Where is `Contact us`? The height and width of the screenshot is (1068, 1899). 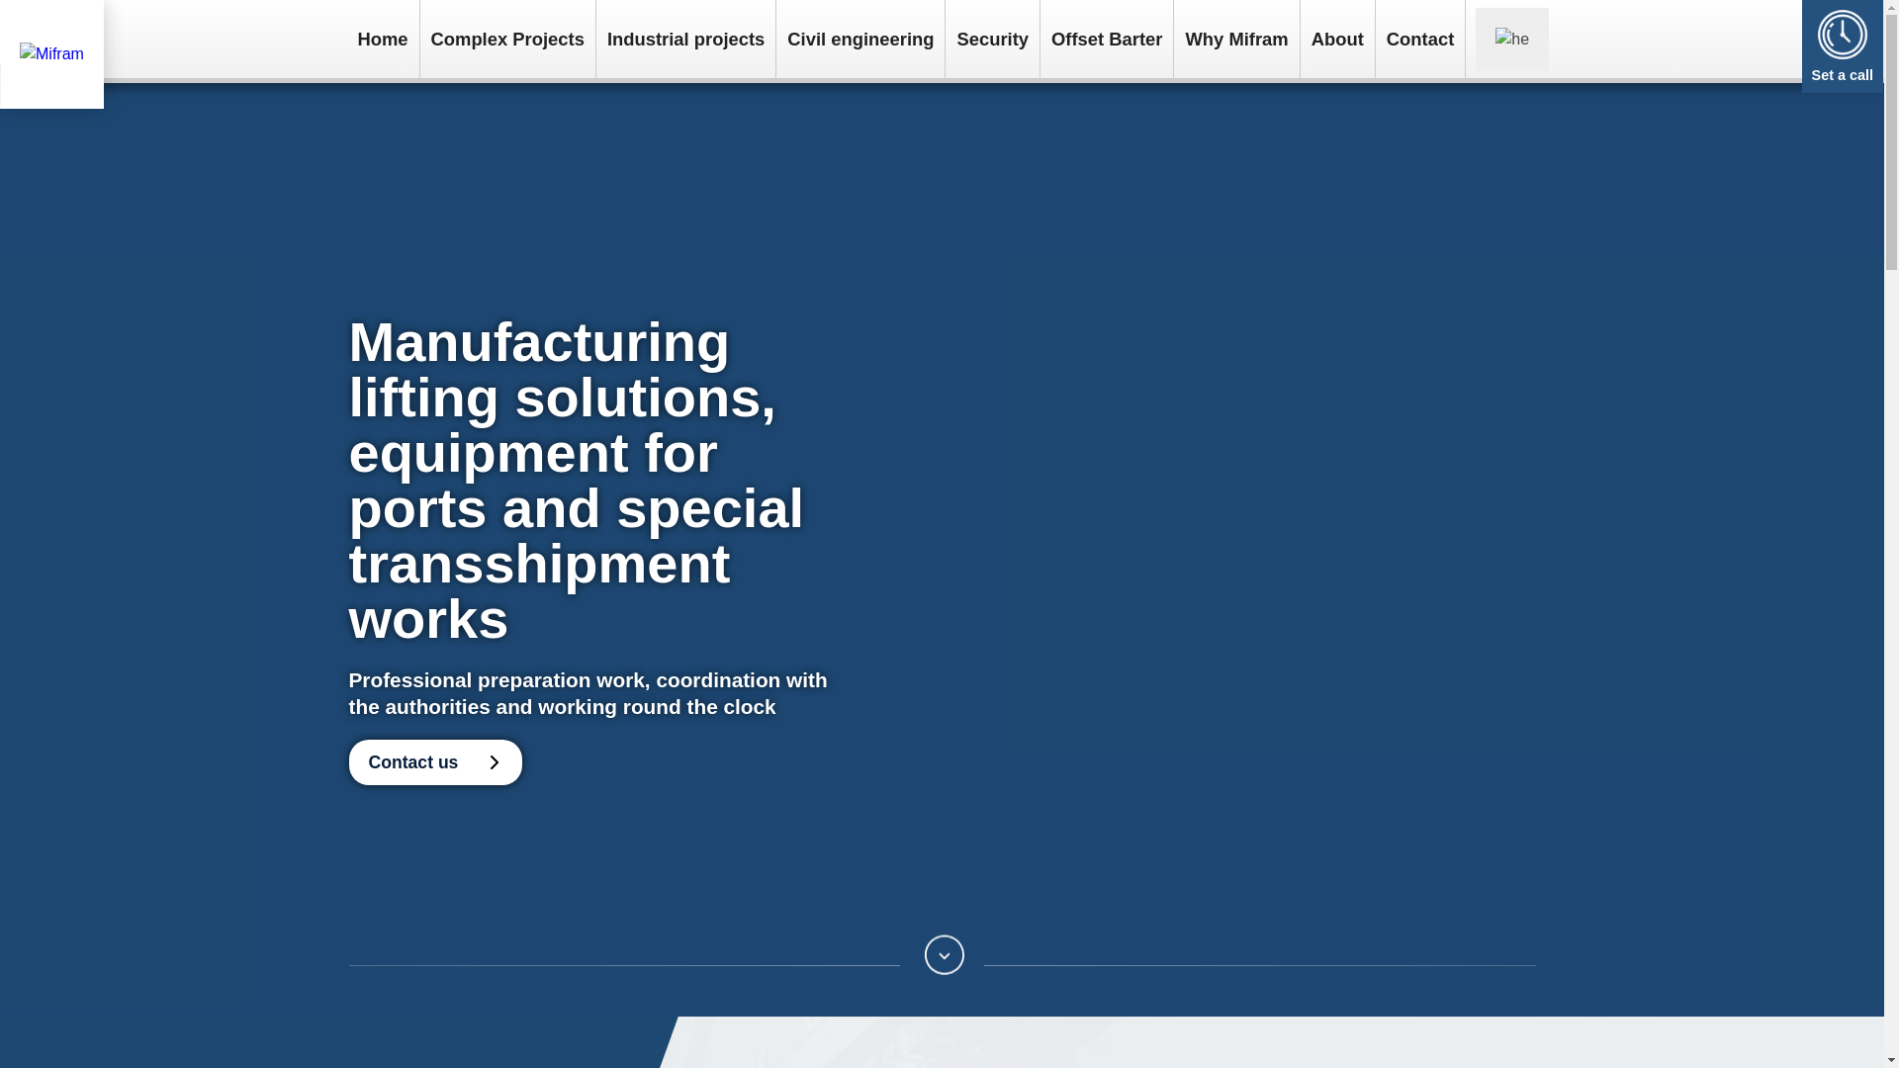 Contact us is located at coordinates (433, 761).